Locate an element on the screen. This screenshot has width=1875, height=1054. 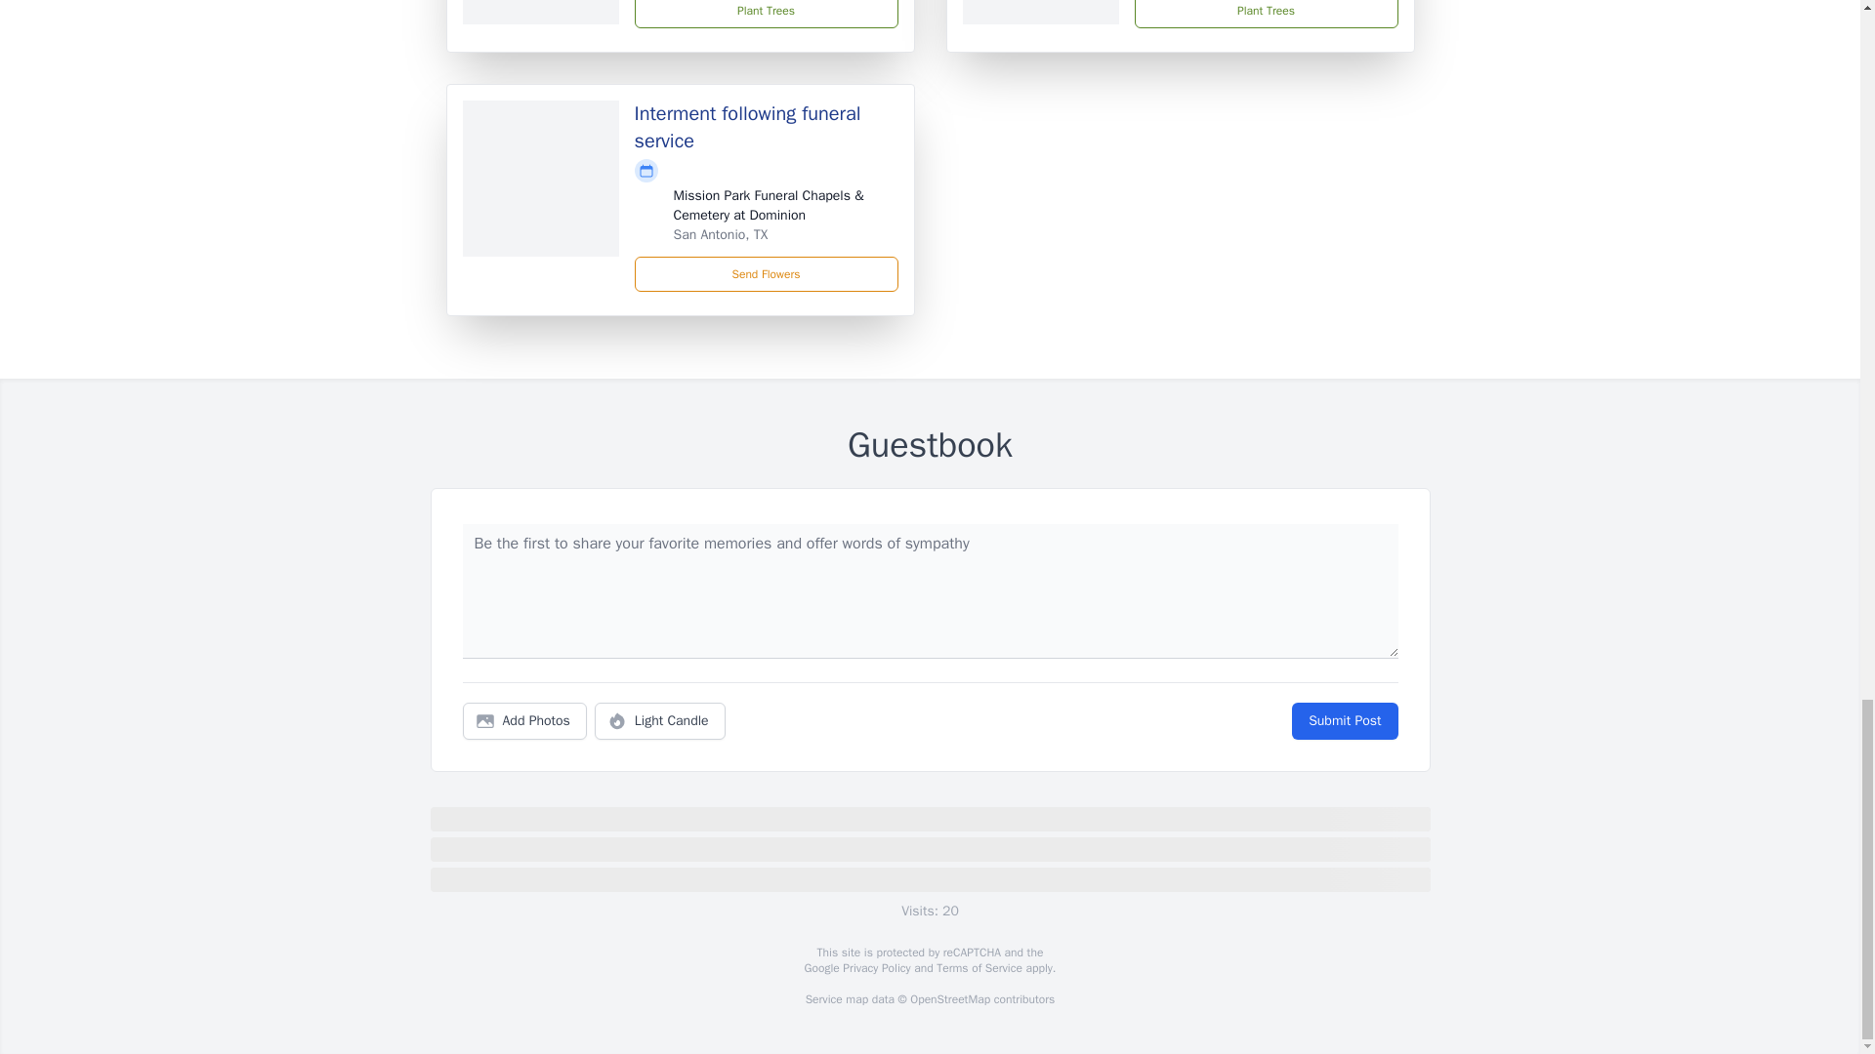
Submit Post is located at coordinates (1344, 721).